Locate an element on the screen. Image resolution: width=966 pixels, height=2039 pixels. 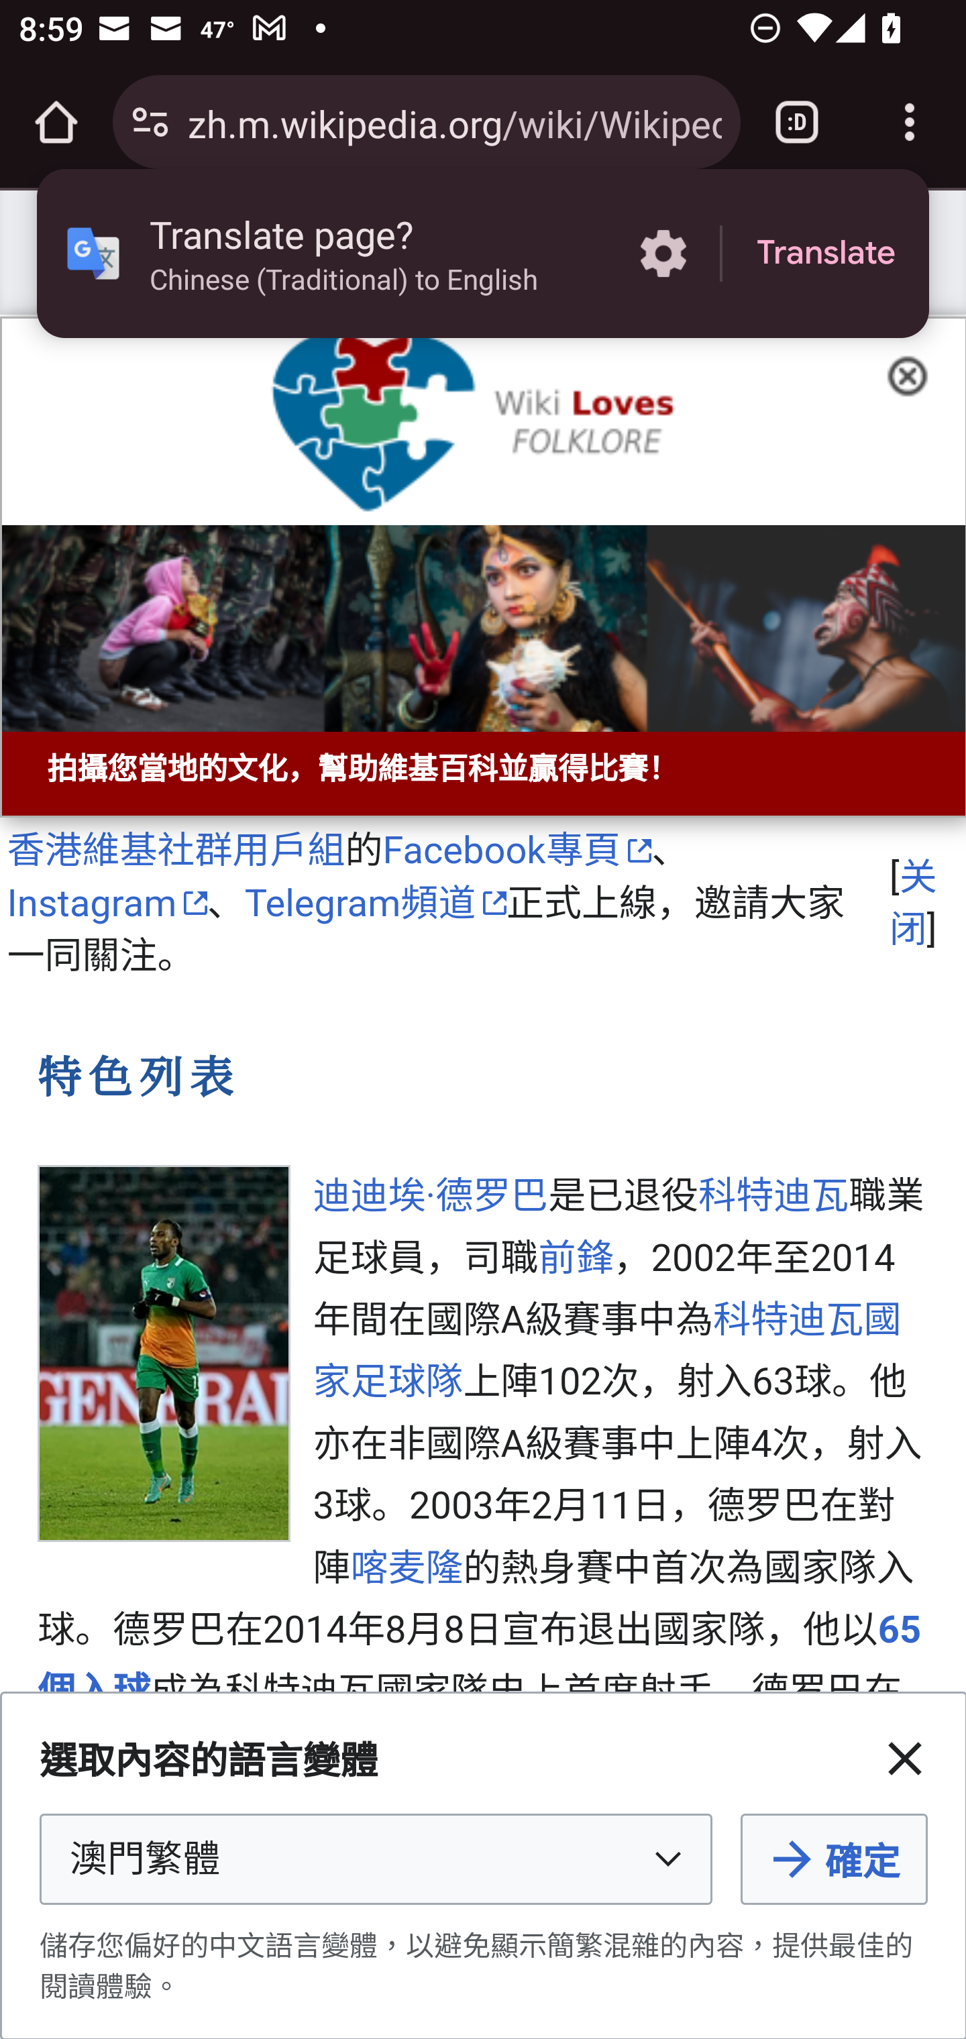
關閉 is located at coordinates (904, 1759).